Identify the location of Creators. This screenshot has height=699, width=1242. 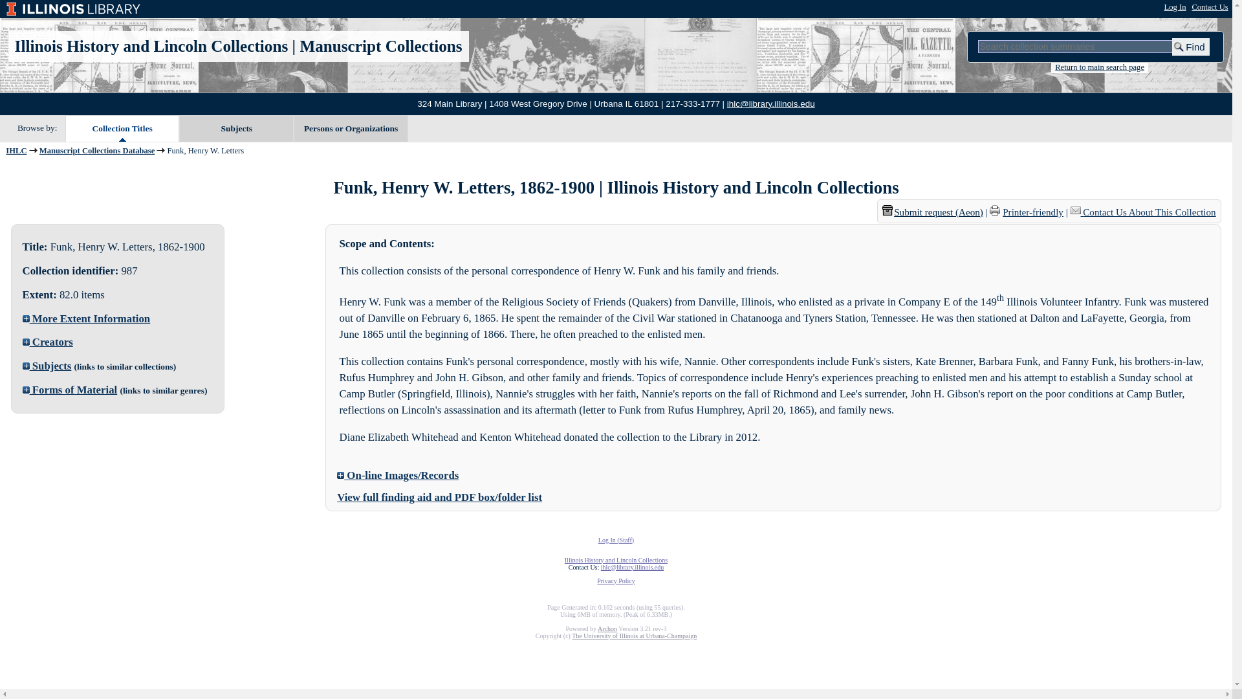
(48, 342).